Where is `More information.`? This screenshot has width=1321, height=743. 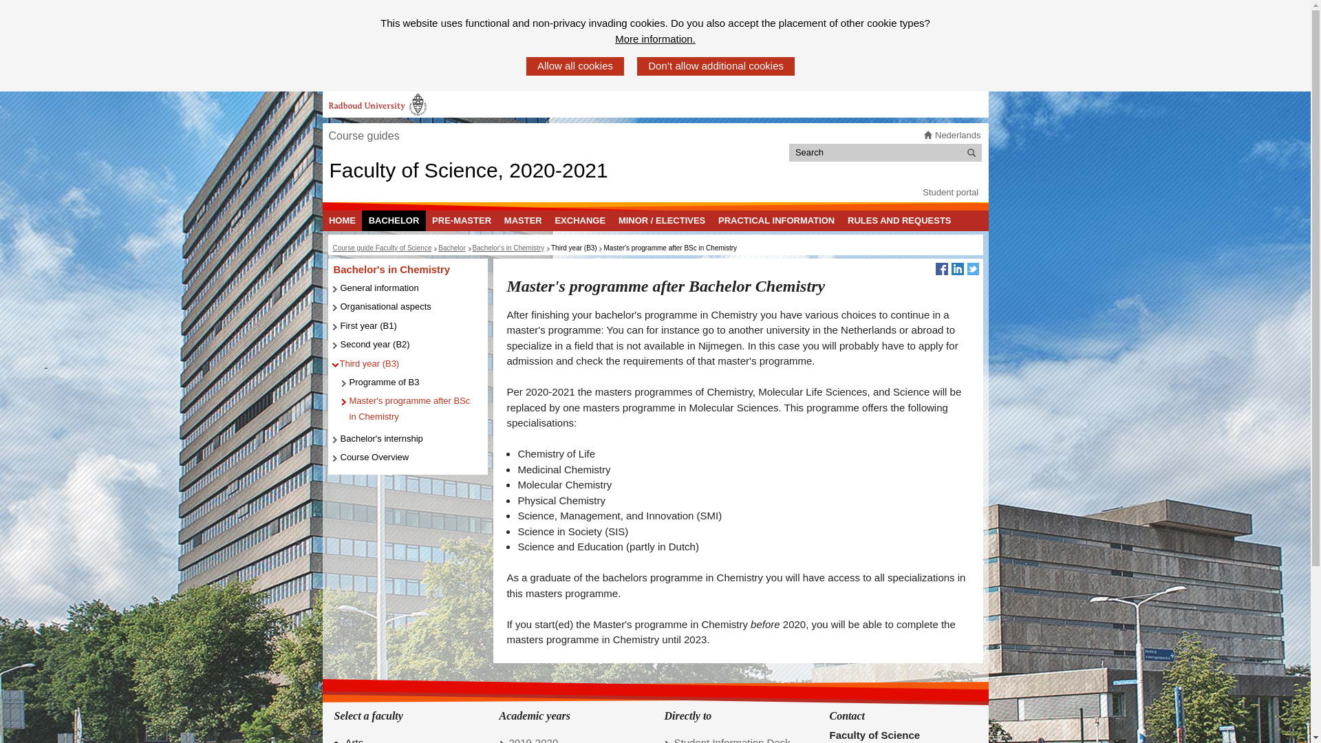 More information. is located at coordinates (655, 40).